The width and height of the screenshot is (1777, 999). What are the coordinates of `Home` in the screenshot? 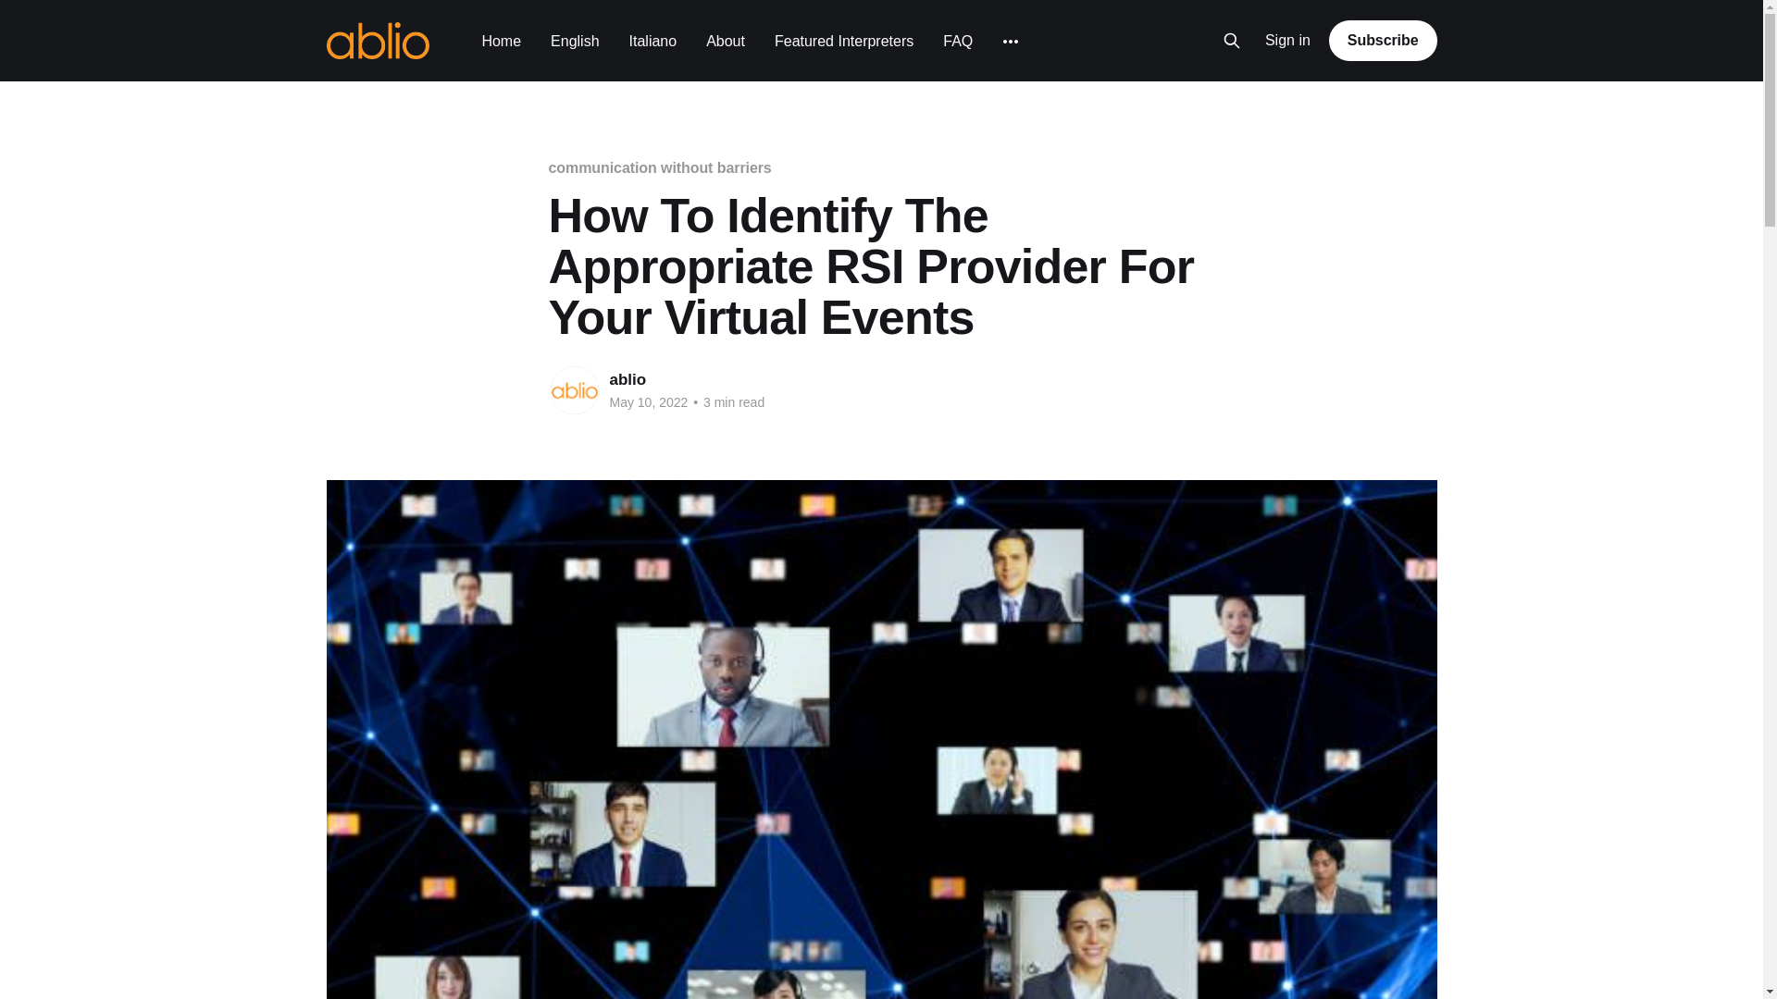 It's located at (501, 41).